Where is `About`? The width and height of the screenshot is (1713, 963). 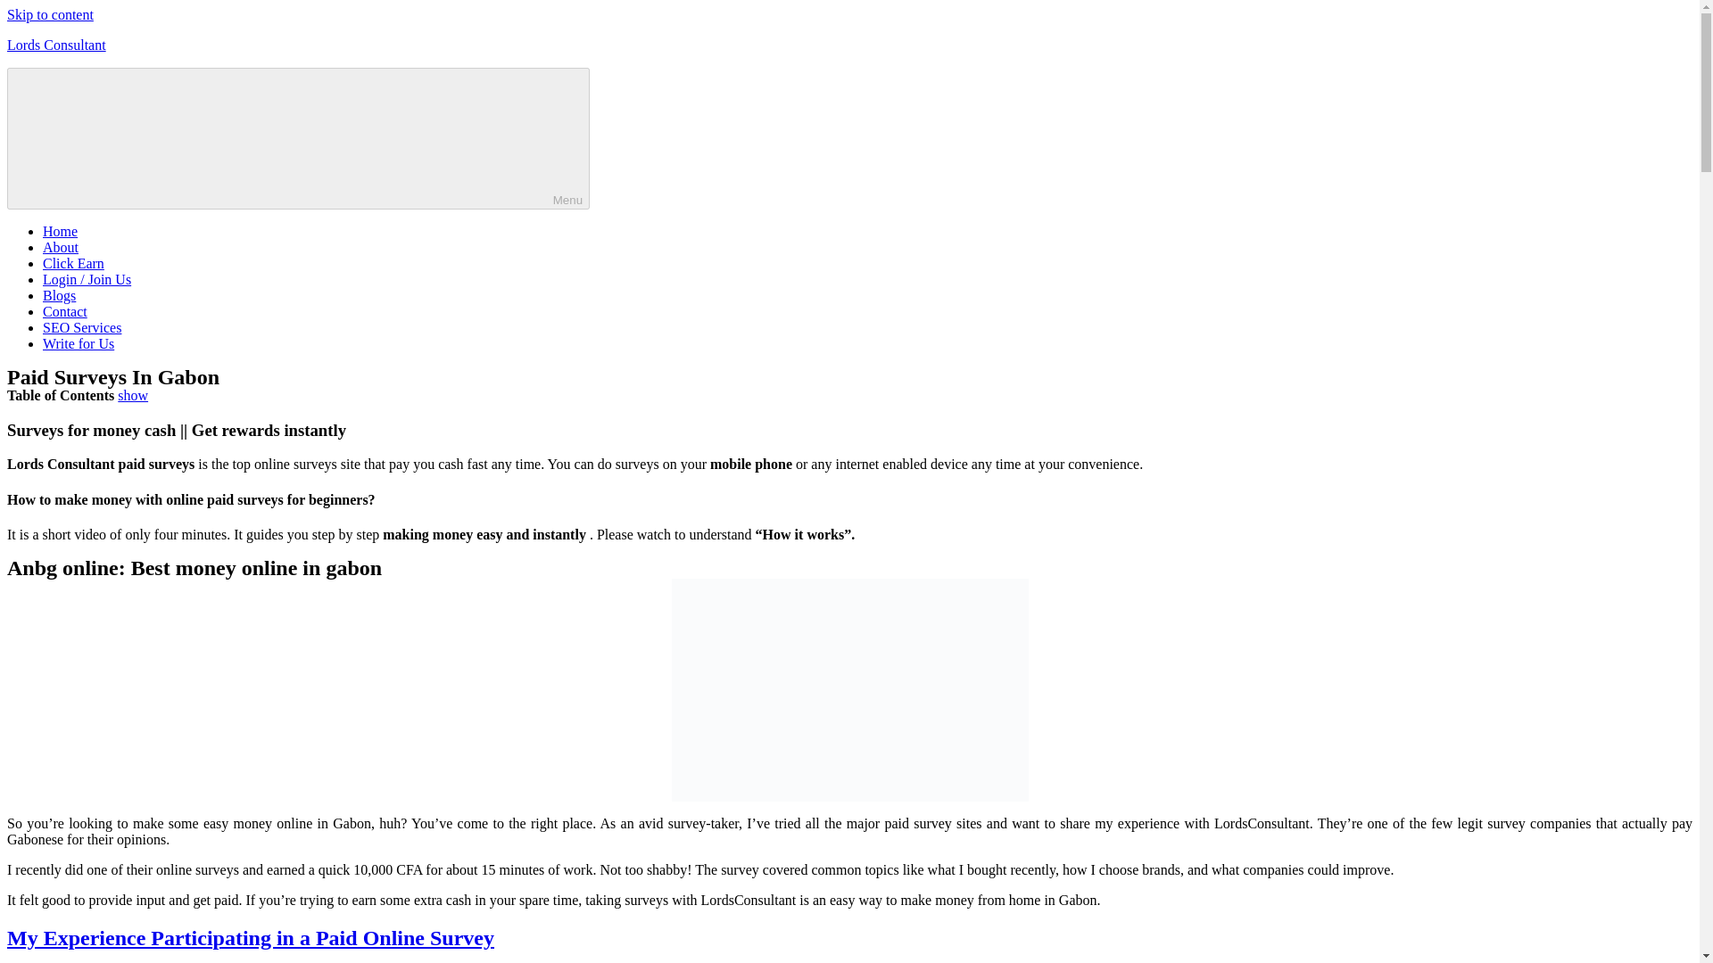 About is located at coordinates (61, 247).